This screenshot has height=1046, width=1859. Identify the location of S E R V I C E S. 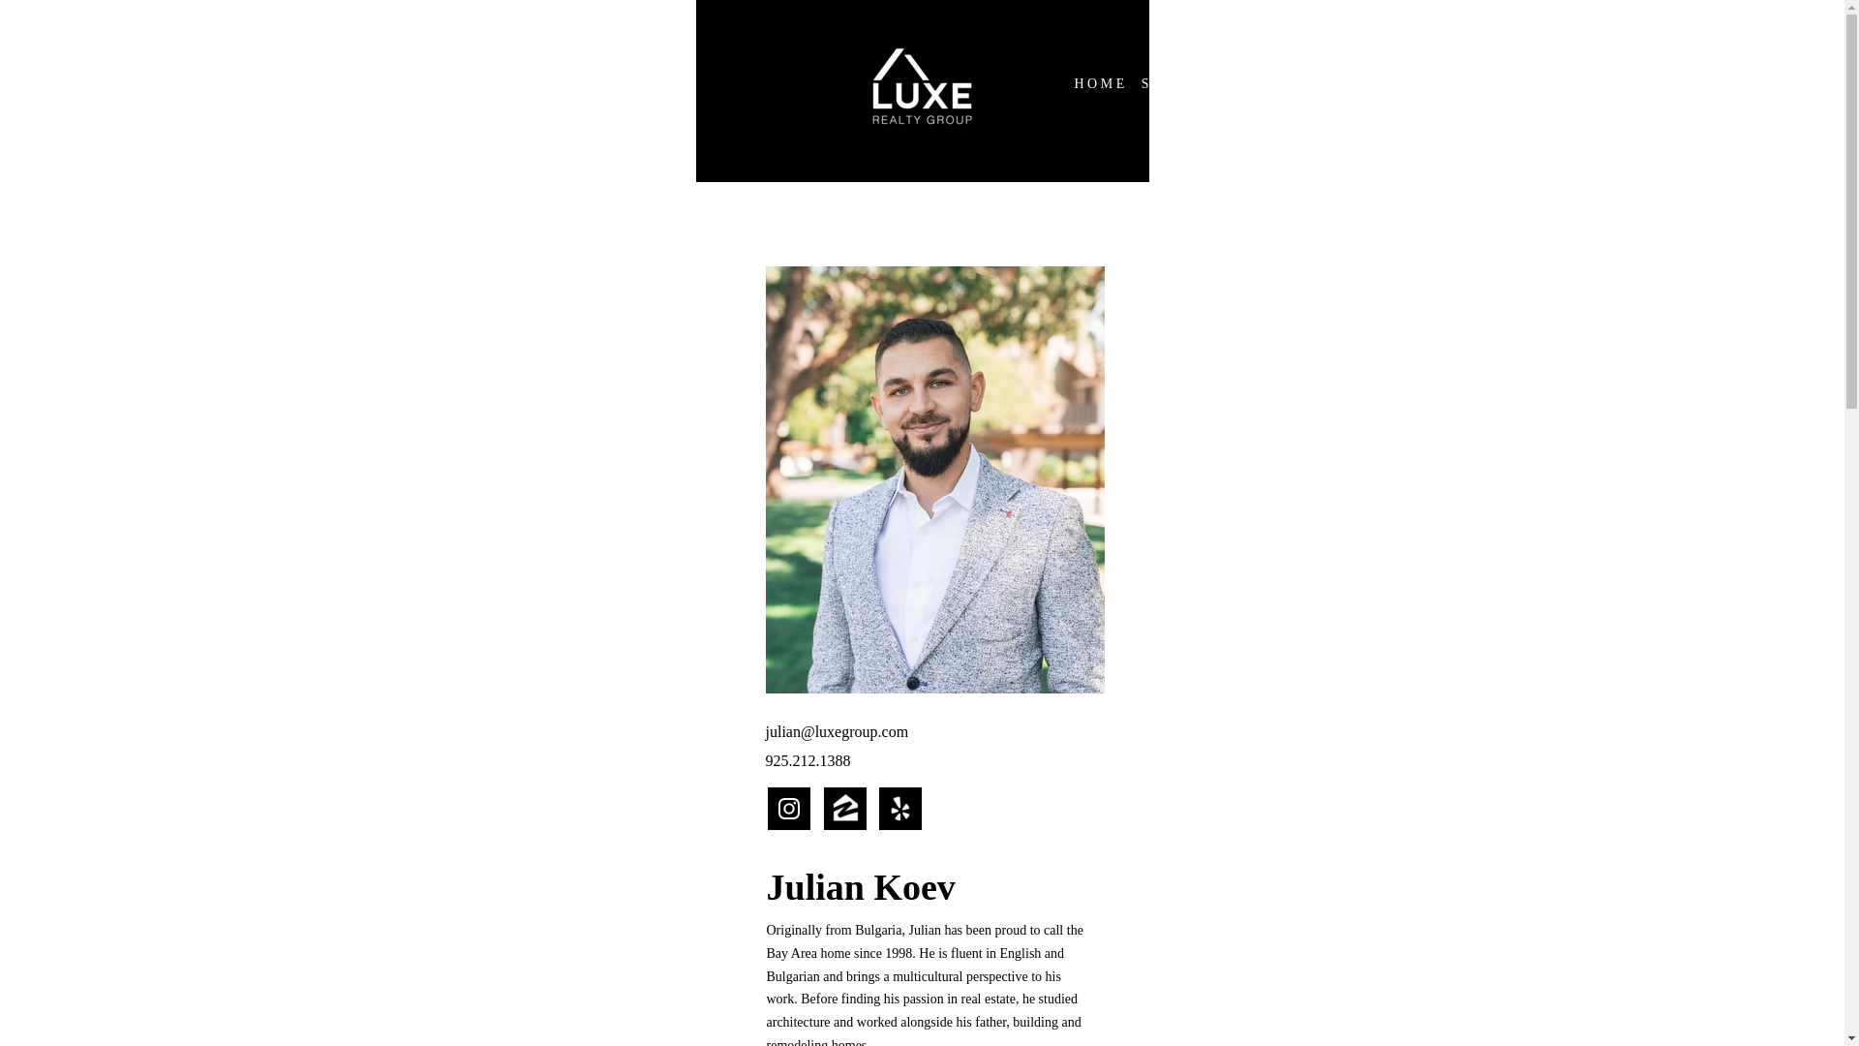
(1195, 84).